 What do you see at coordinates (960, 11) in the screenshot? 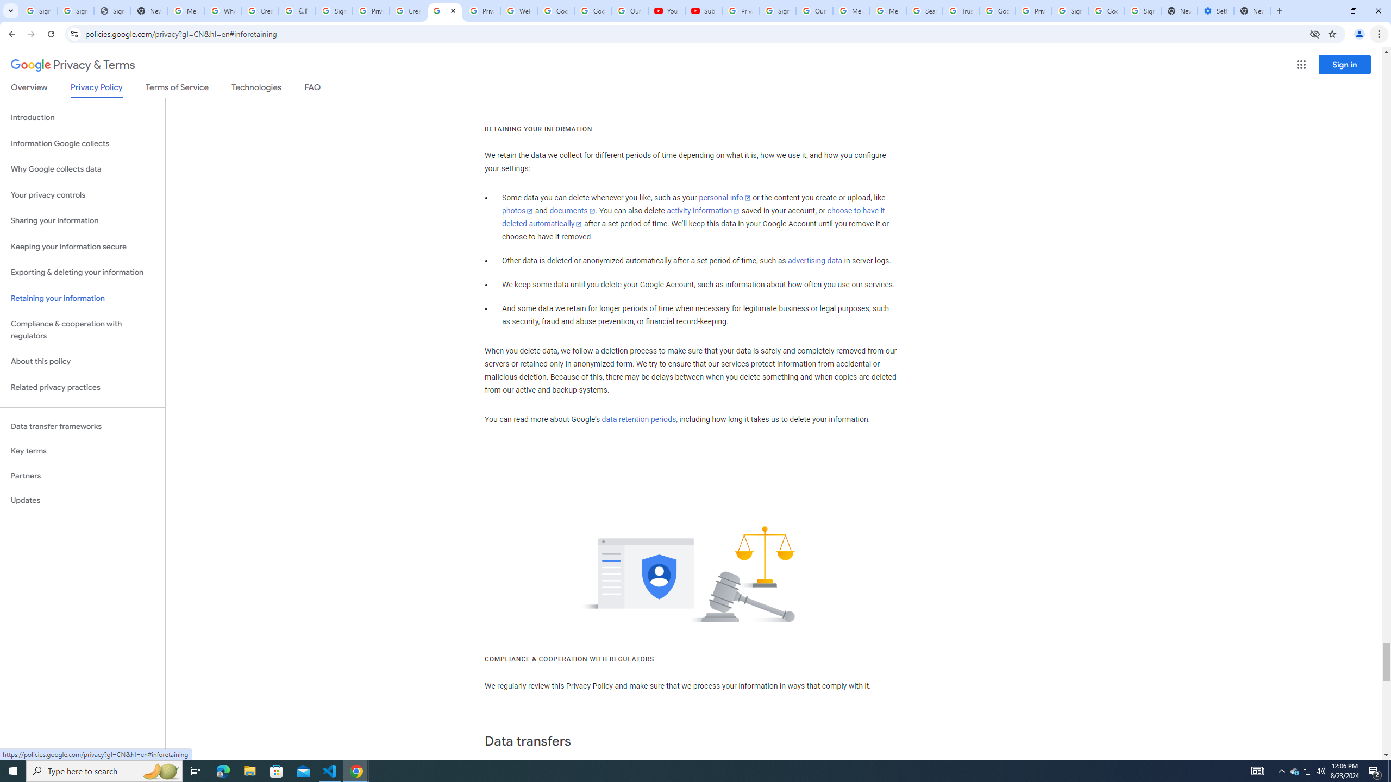
I see `Trusted Information and Content - Google Safety Center` at bounding box center [960, 11].